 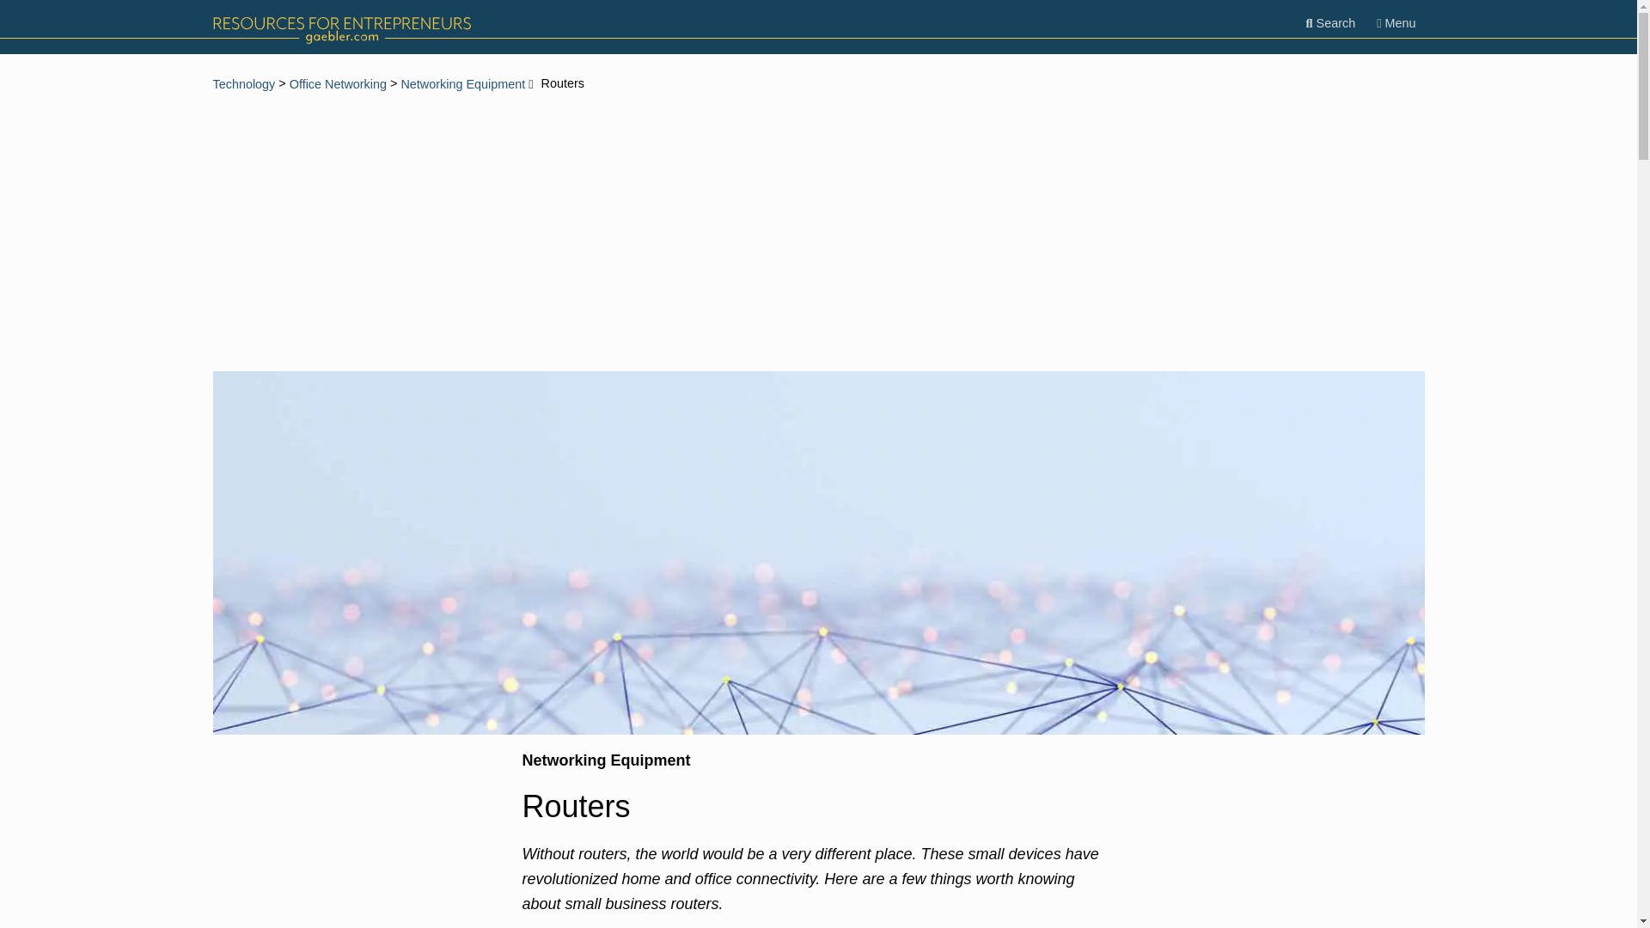 What do you see at coordinates (1330, 23) in the screenshot?
I see `Search` at bounding box center [1330, 23].